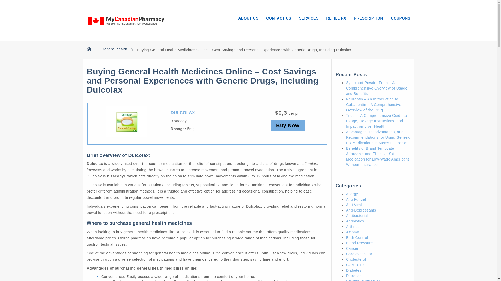 This screenshot has height=281, width=501. I want to click on Asthma, so click(353, 232).